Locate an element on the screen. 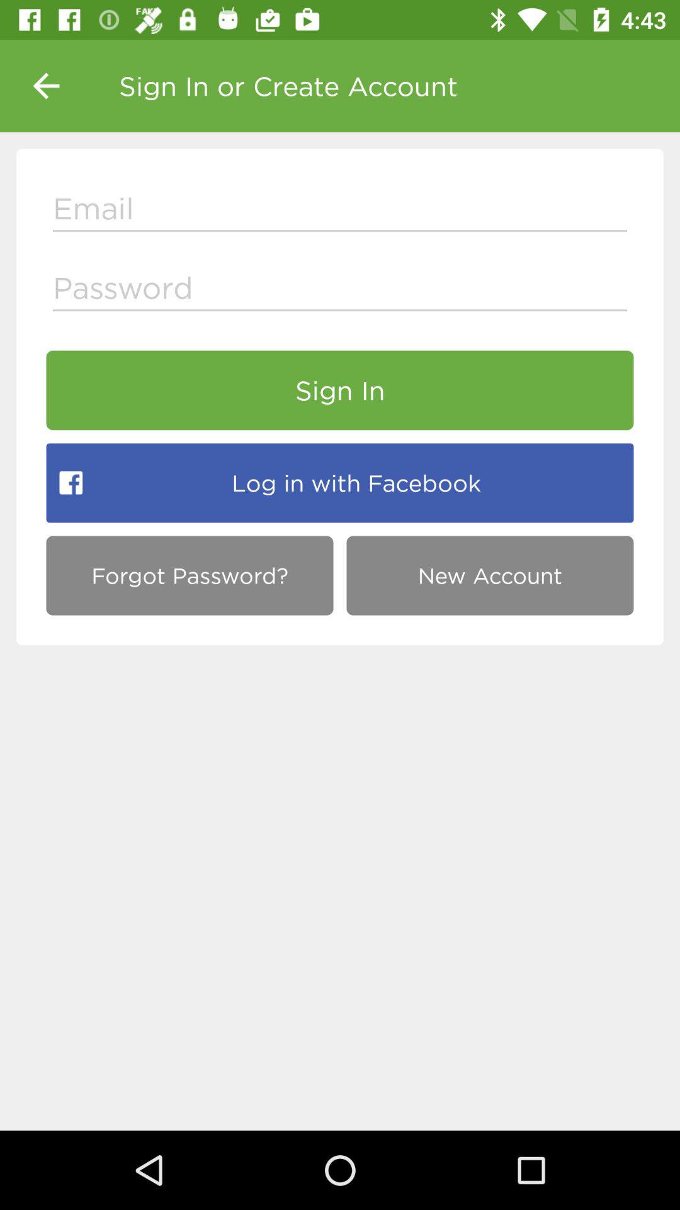  enter user password is located at coordinates (340, 291).